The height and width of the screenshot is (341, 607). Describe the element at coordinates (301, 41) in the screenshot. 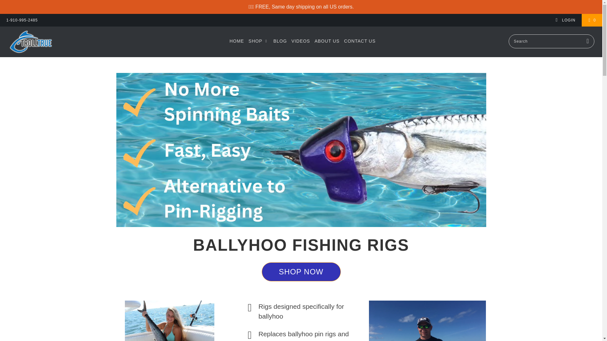

I see `VIDEOS` at that location.